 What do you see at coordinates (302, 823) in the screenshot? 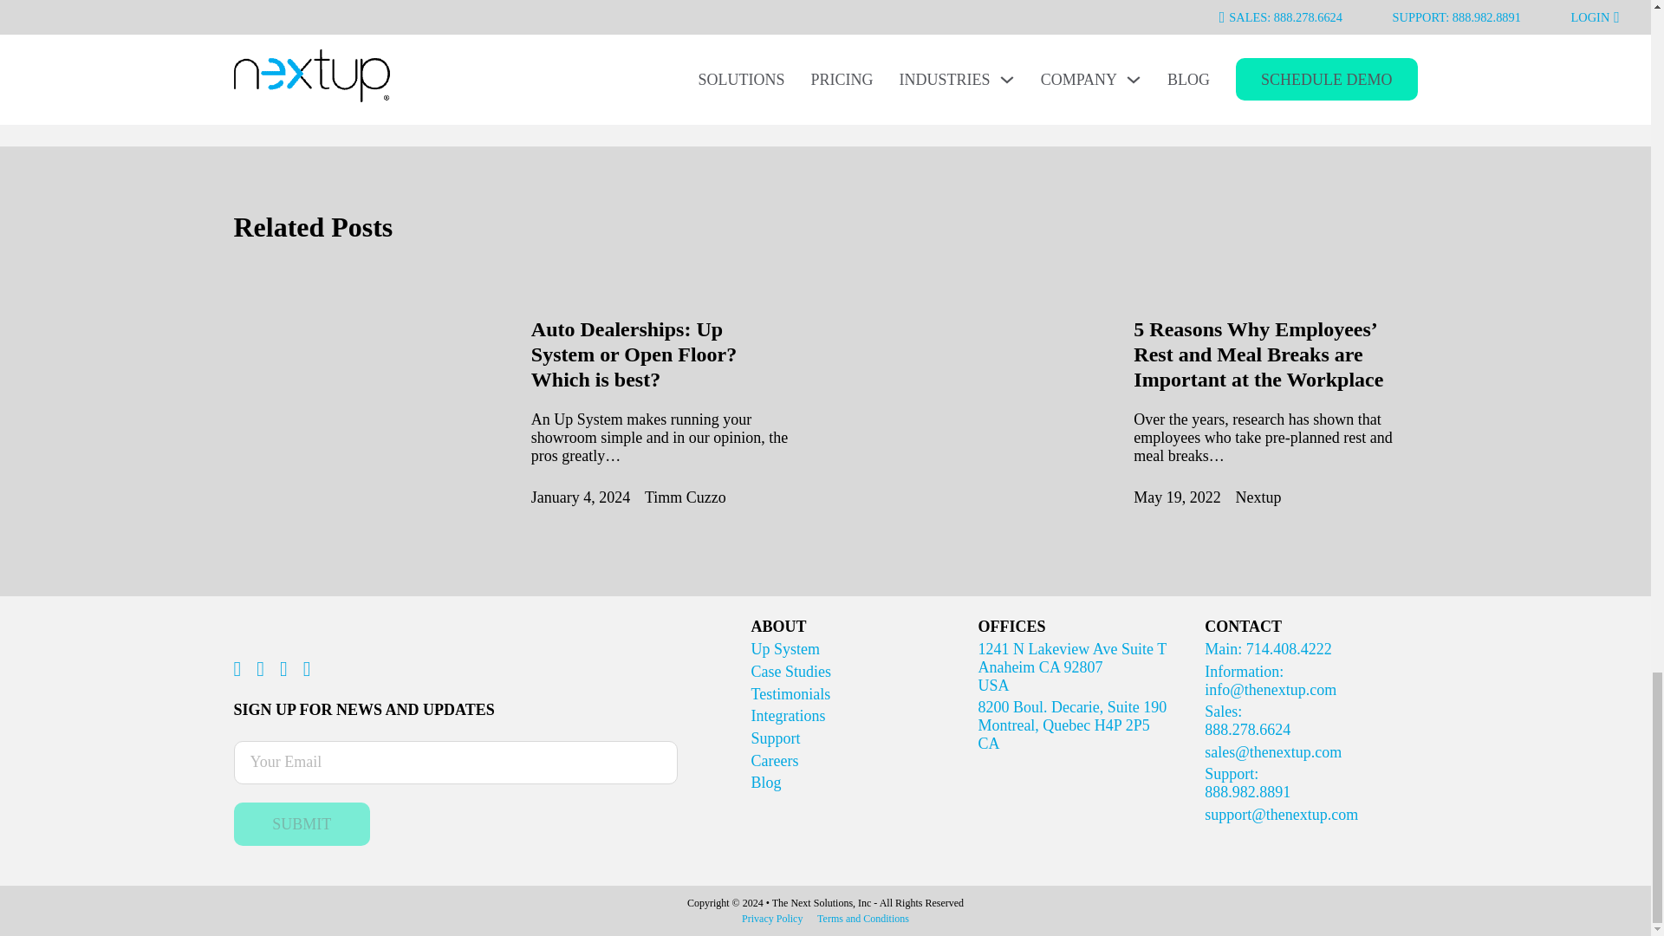
I see `Case Studies` at bounding box center [302, 823].